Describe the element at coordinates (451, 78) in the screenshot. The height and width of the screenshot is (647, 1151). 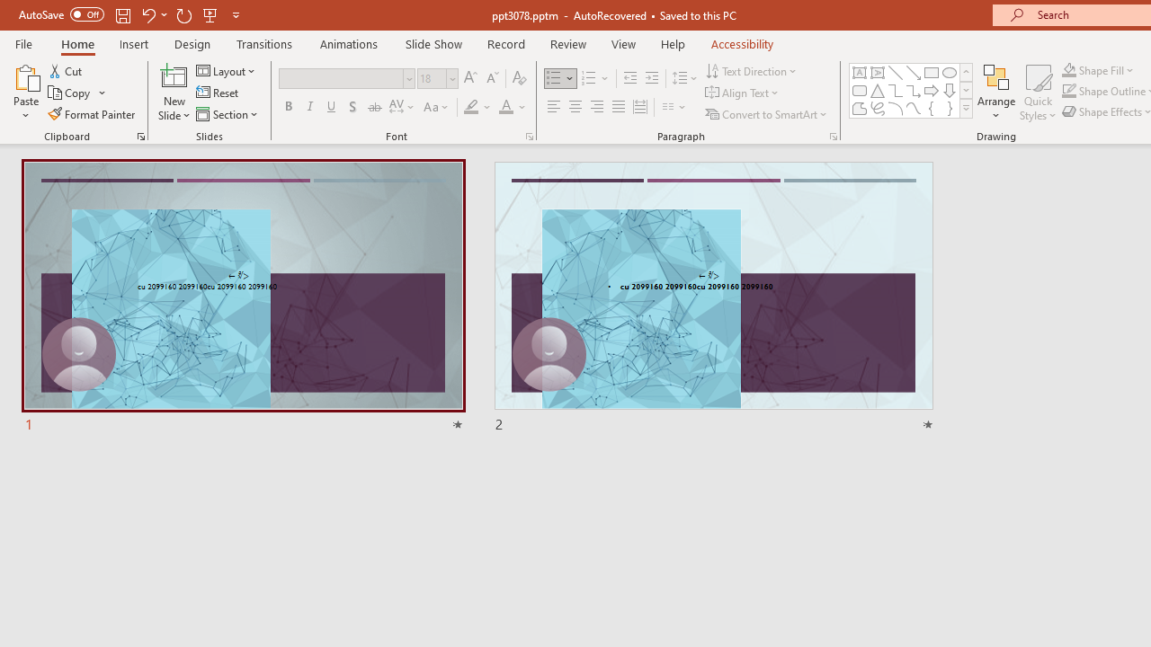
I see `Open` at that location.